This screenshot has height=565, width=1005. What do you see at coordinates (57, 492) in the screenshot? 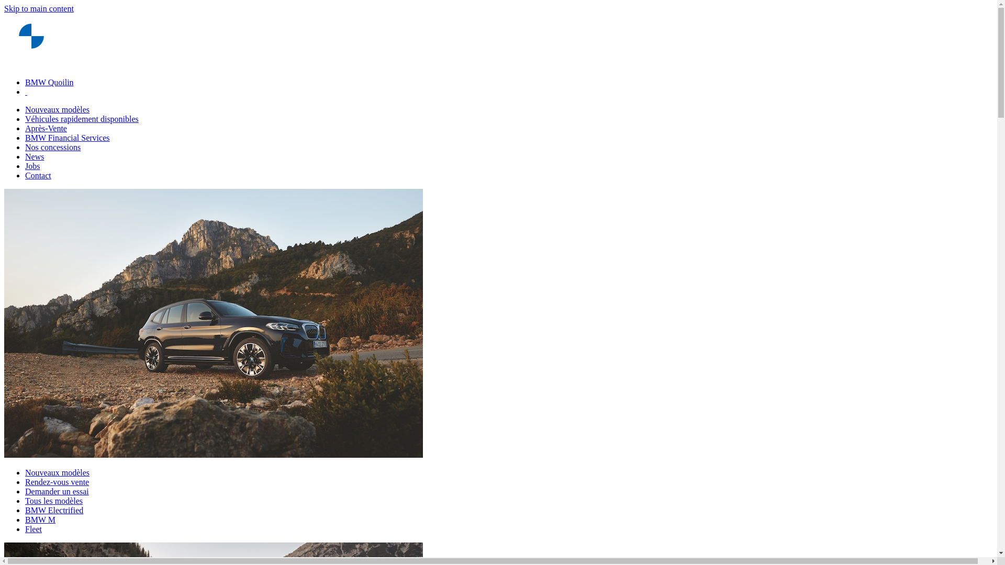
I see `Demander un essai` at bounding box center [57, 492].